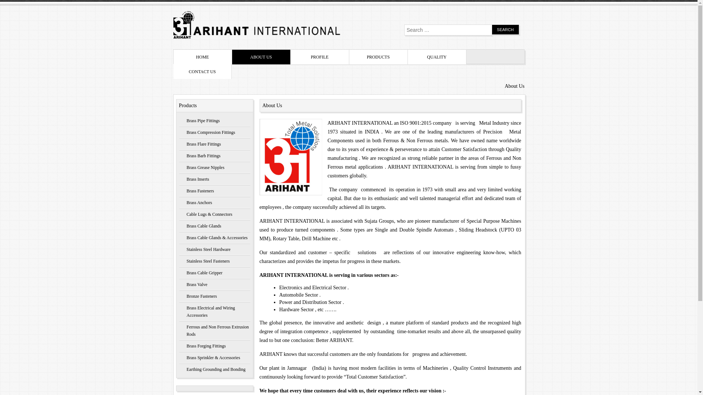  Describe the element at coordinates (261, 57) in the screenshot. I see `ABOUT US` at that location.